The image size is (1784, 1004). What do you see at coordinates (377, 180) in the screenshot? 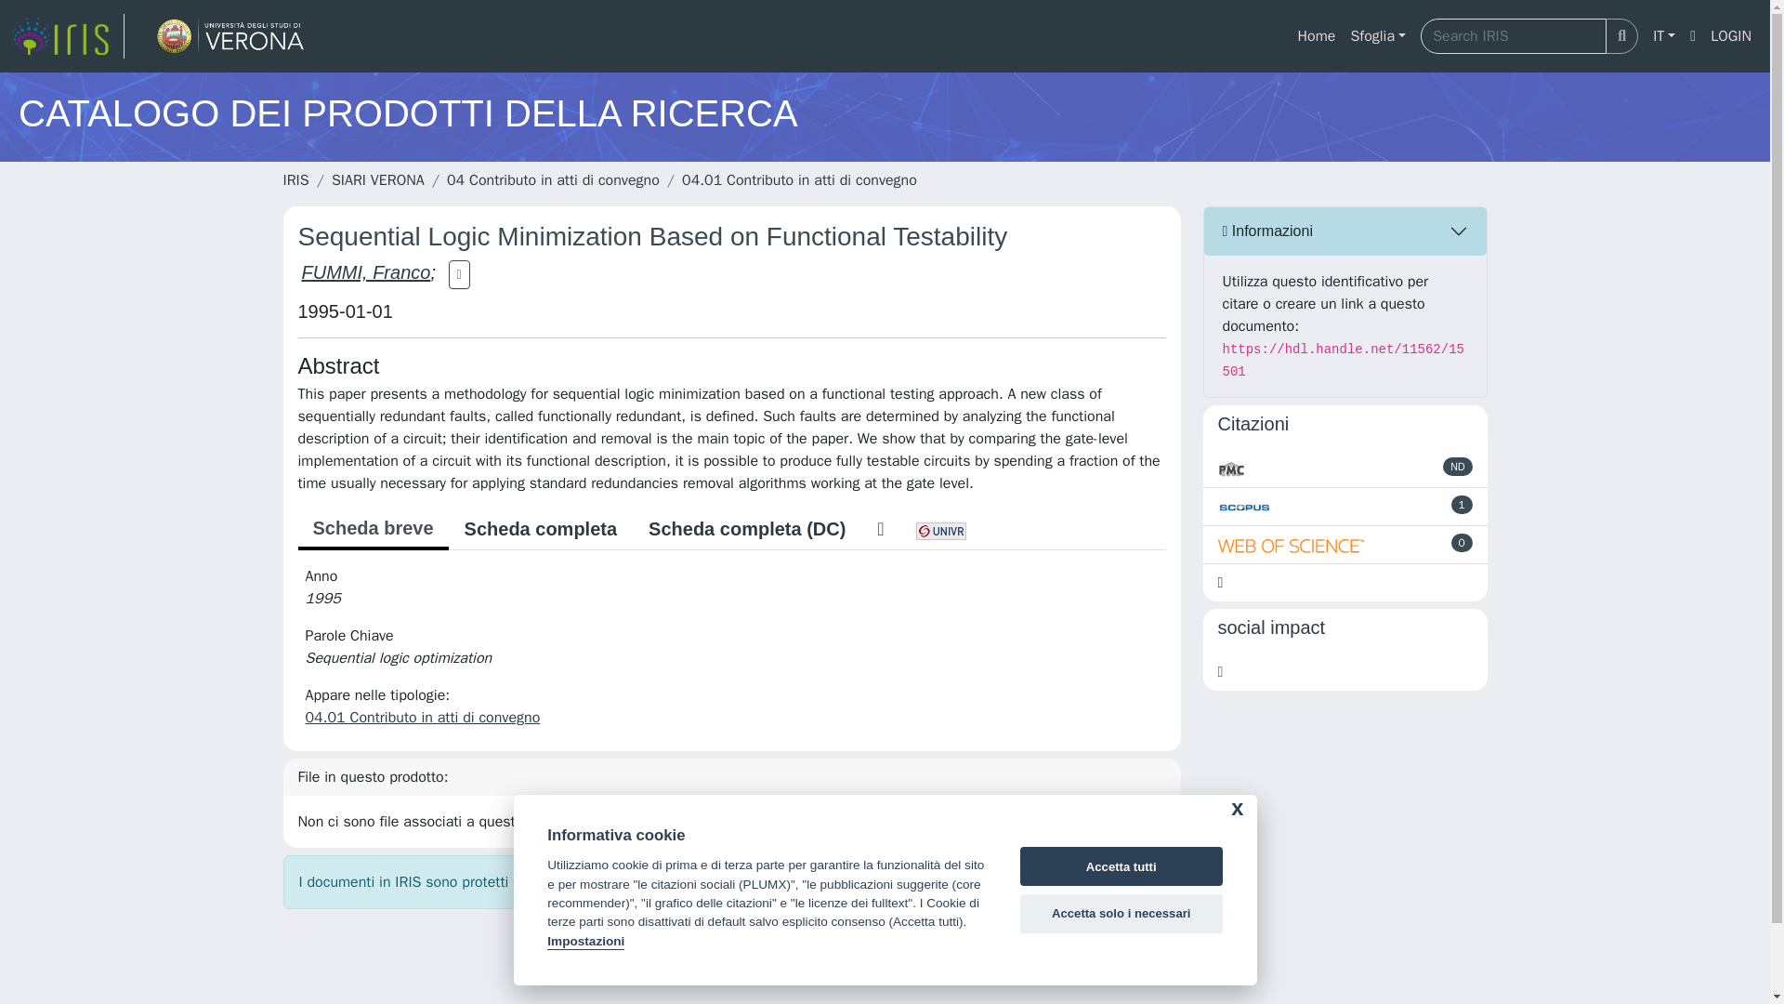
I see `SIARI VERONA` at bounding box center [377, 180].